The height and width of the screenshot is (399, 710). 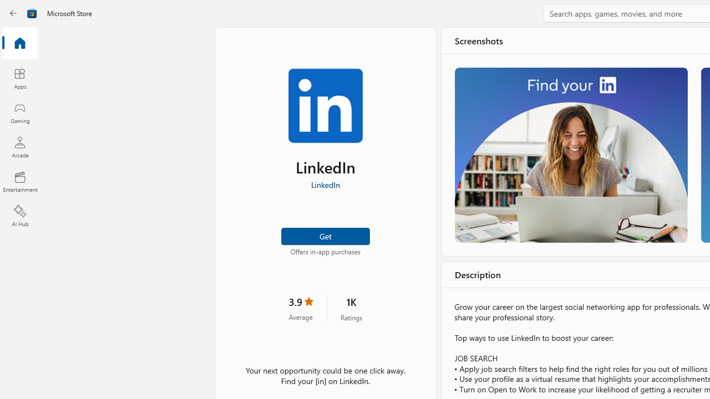 What do you see at coordinates (301, 308) in the screenshot?
I see `3.9 stars. Click to skip to ratings and reviews` at bounding box center [301, 308].